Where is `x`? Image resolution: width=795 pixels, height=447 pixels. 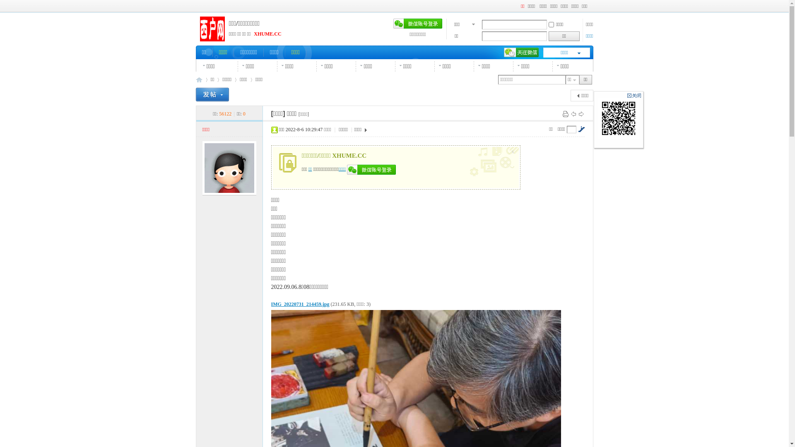
x is located at coordinates (514, 150).